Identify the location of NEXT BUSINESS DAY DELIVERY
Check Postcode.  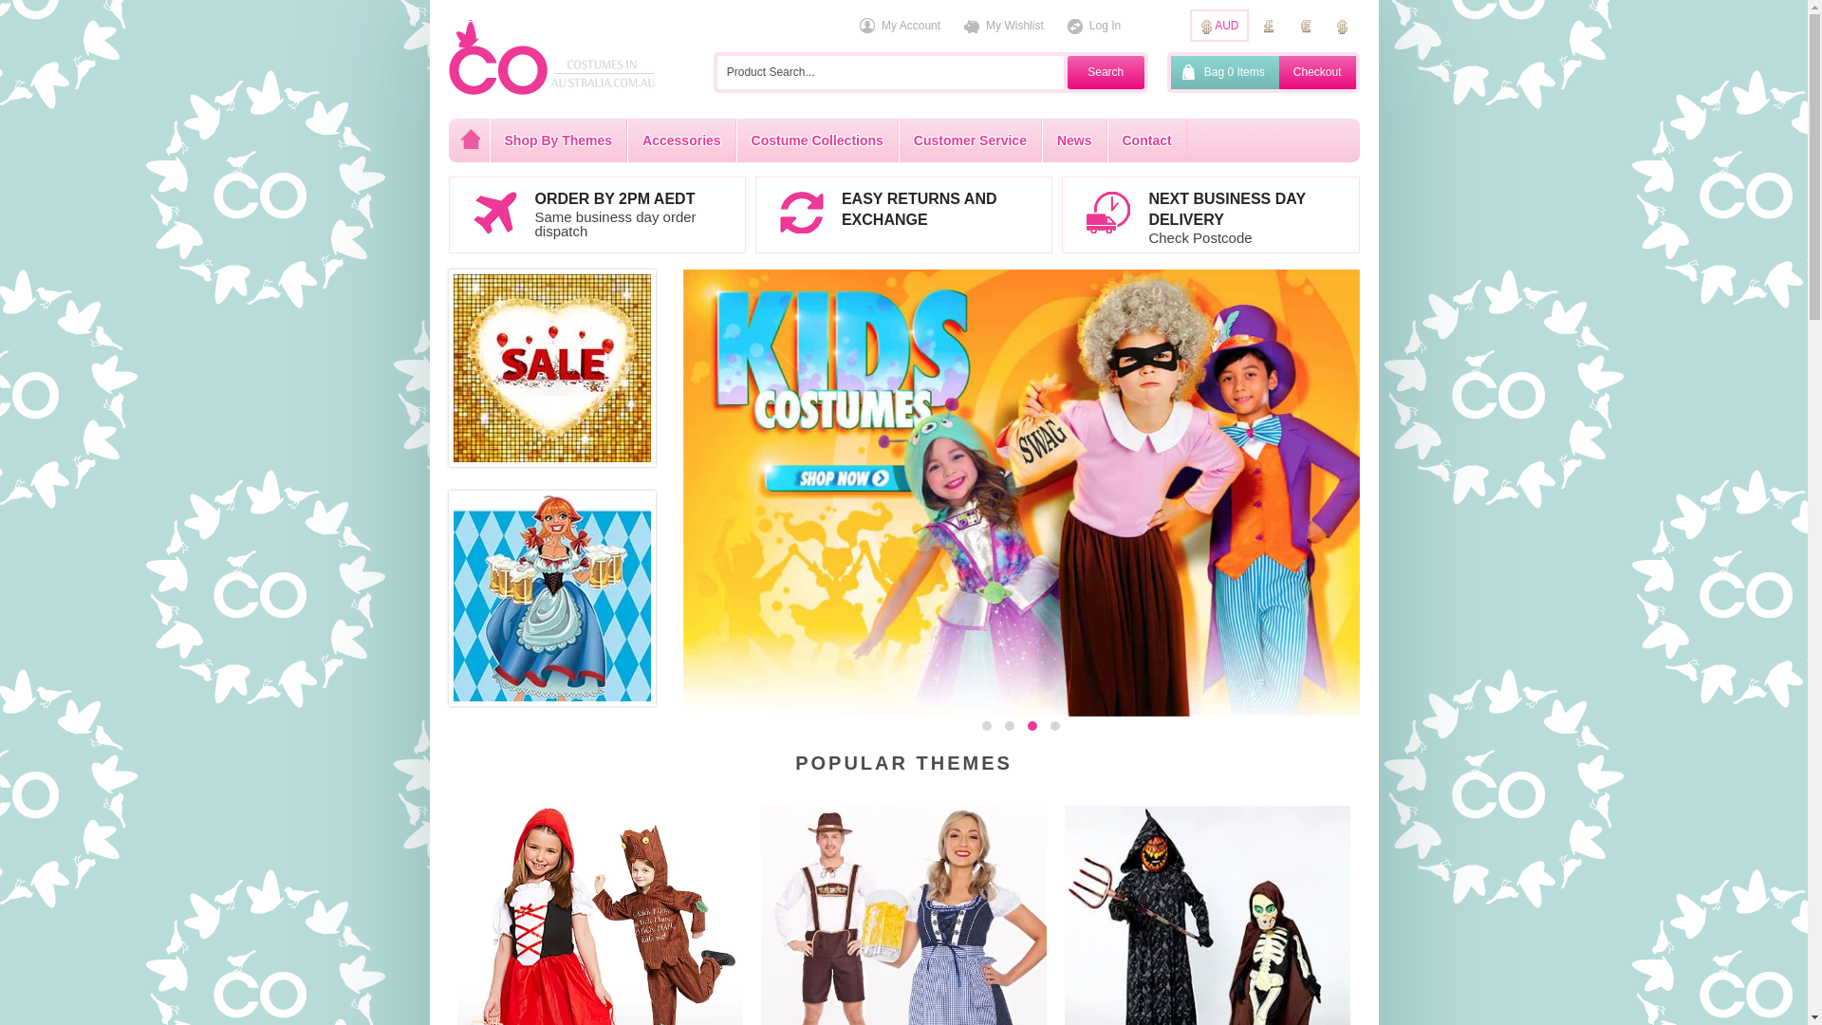
(1211, 214).